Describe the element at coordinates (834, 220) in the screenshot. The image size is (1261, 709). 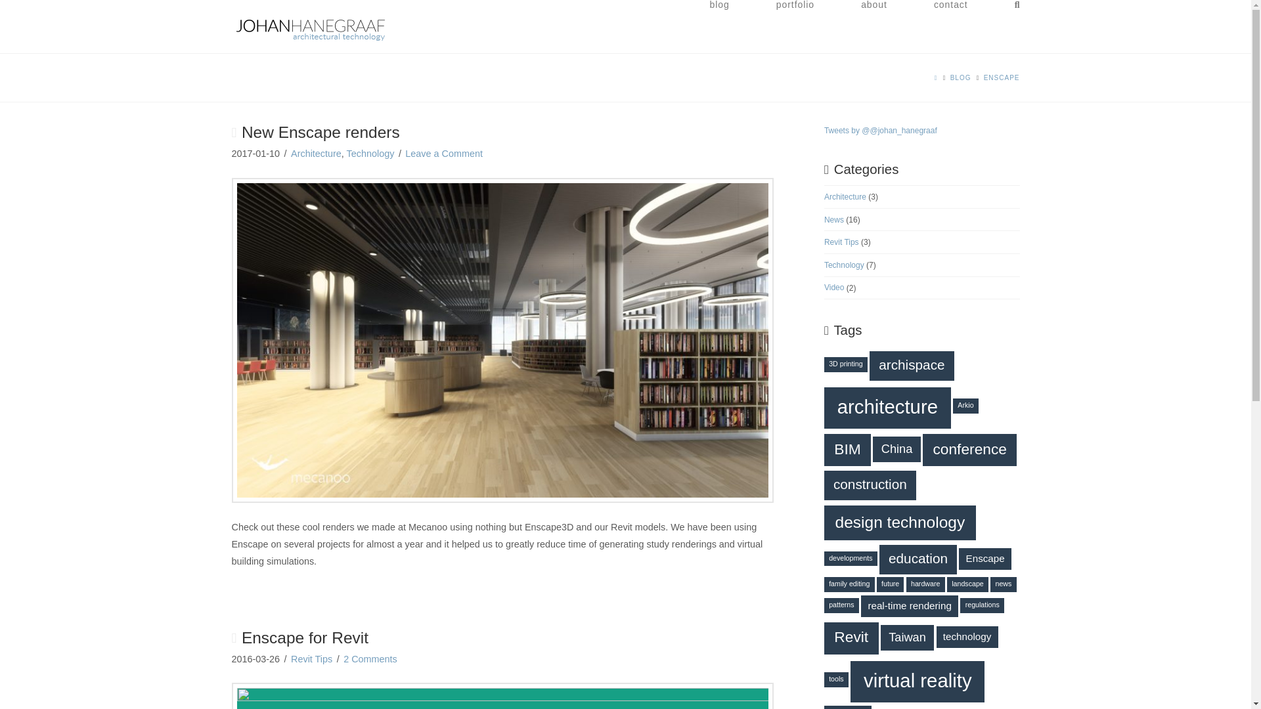
I see `News` at that location.